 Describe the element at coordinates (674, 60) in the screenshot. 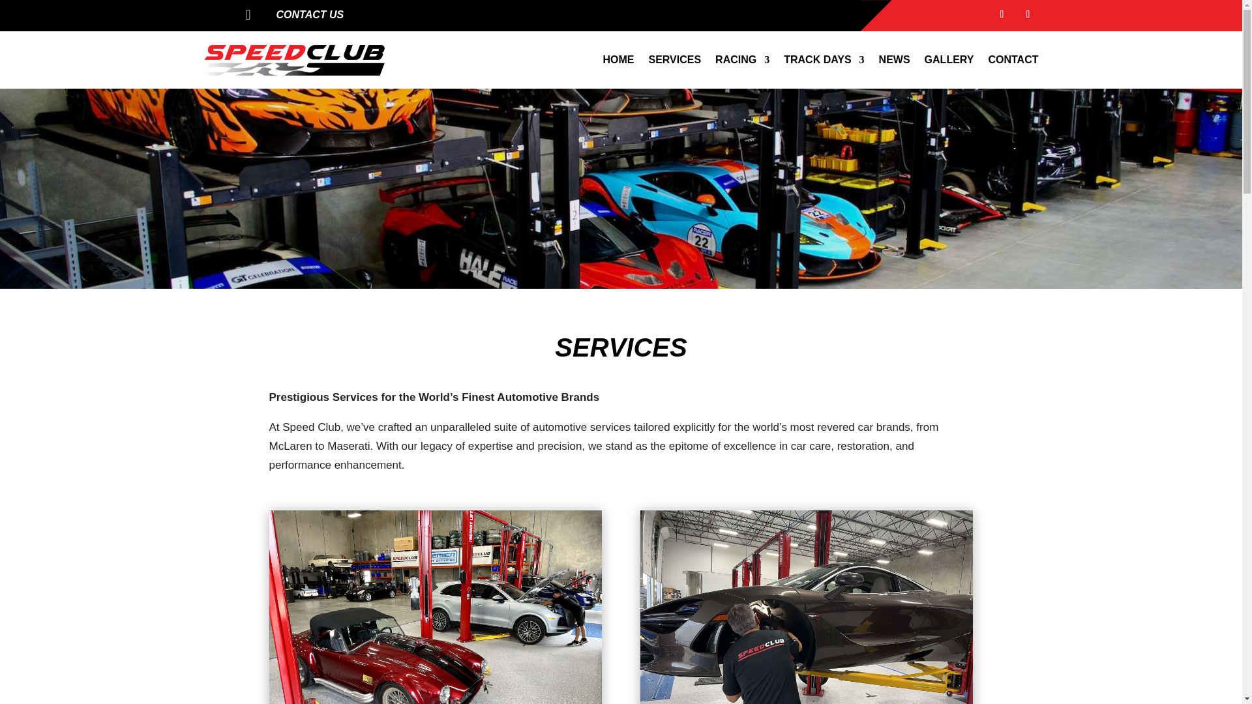

I see `SERVICES` at that location.